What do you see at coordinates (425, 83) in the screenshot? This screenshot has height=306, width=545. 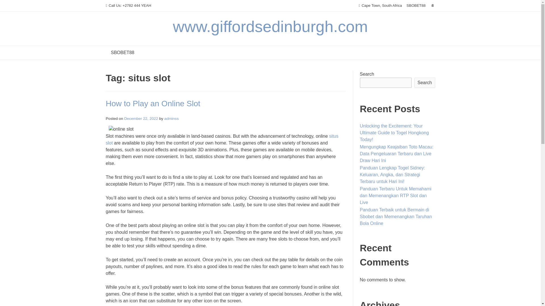 I see `Search` at bounding box center [425, 83].